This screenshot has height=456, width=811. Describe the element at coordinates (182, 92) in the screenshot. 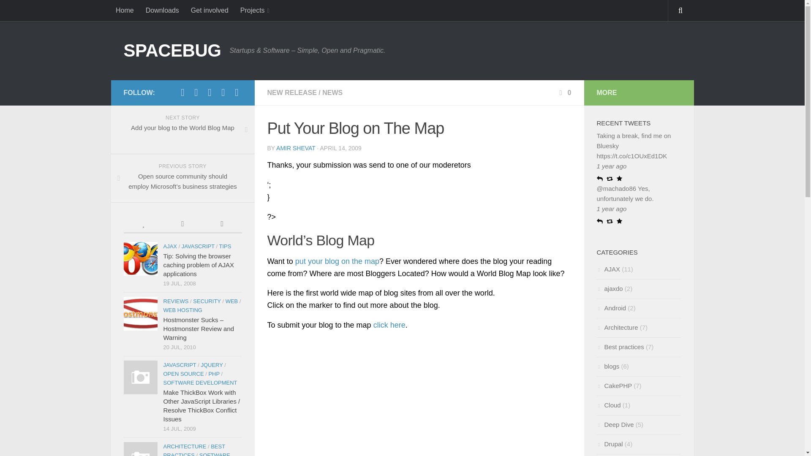

I see `Twitter` at that location.